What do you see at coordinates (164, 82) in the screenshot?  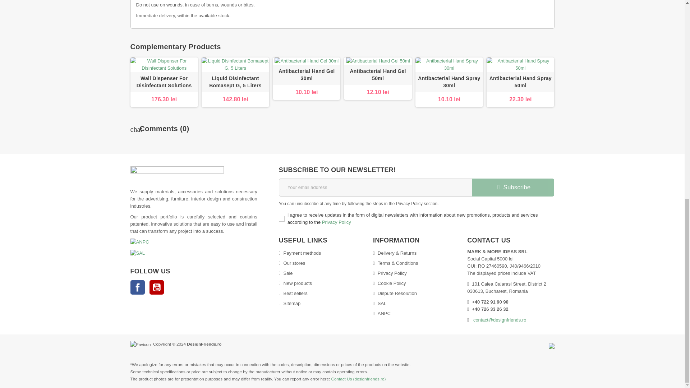 I see `Wall Dispenser For Disinfectant Solutions` at bounding box center [164, 82].